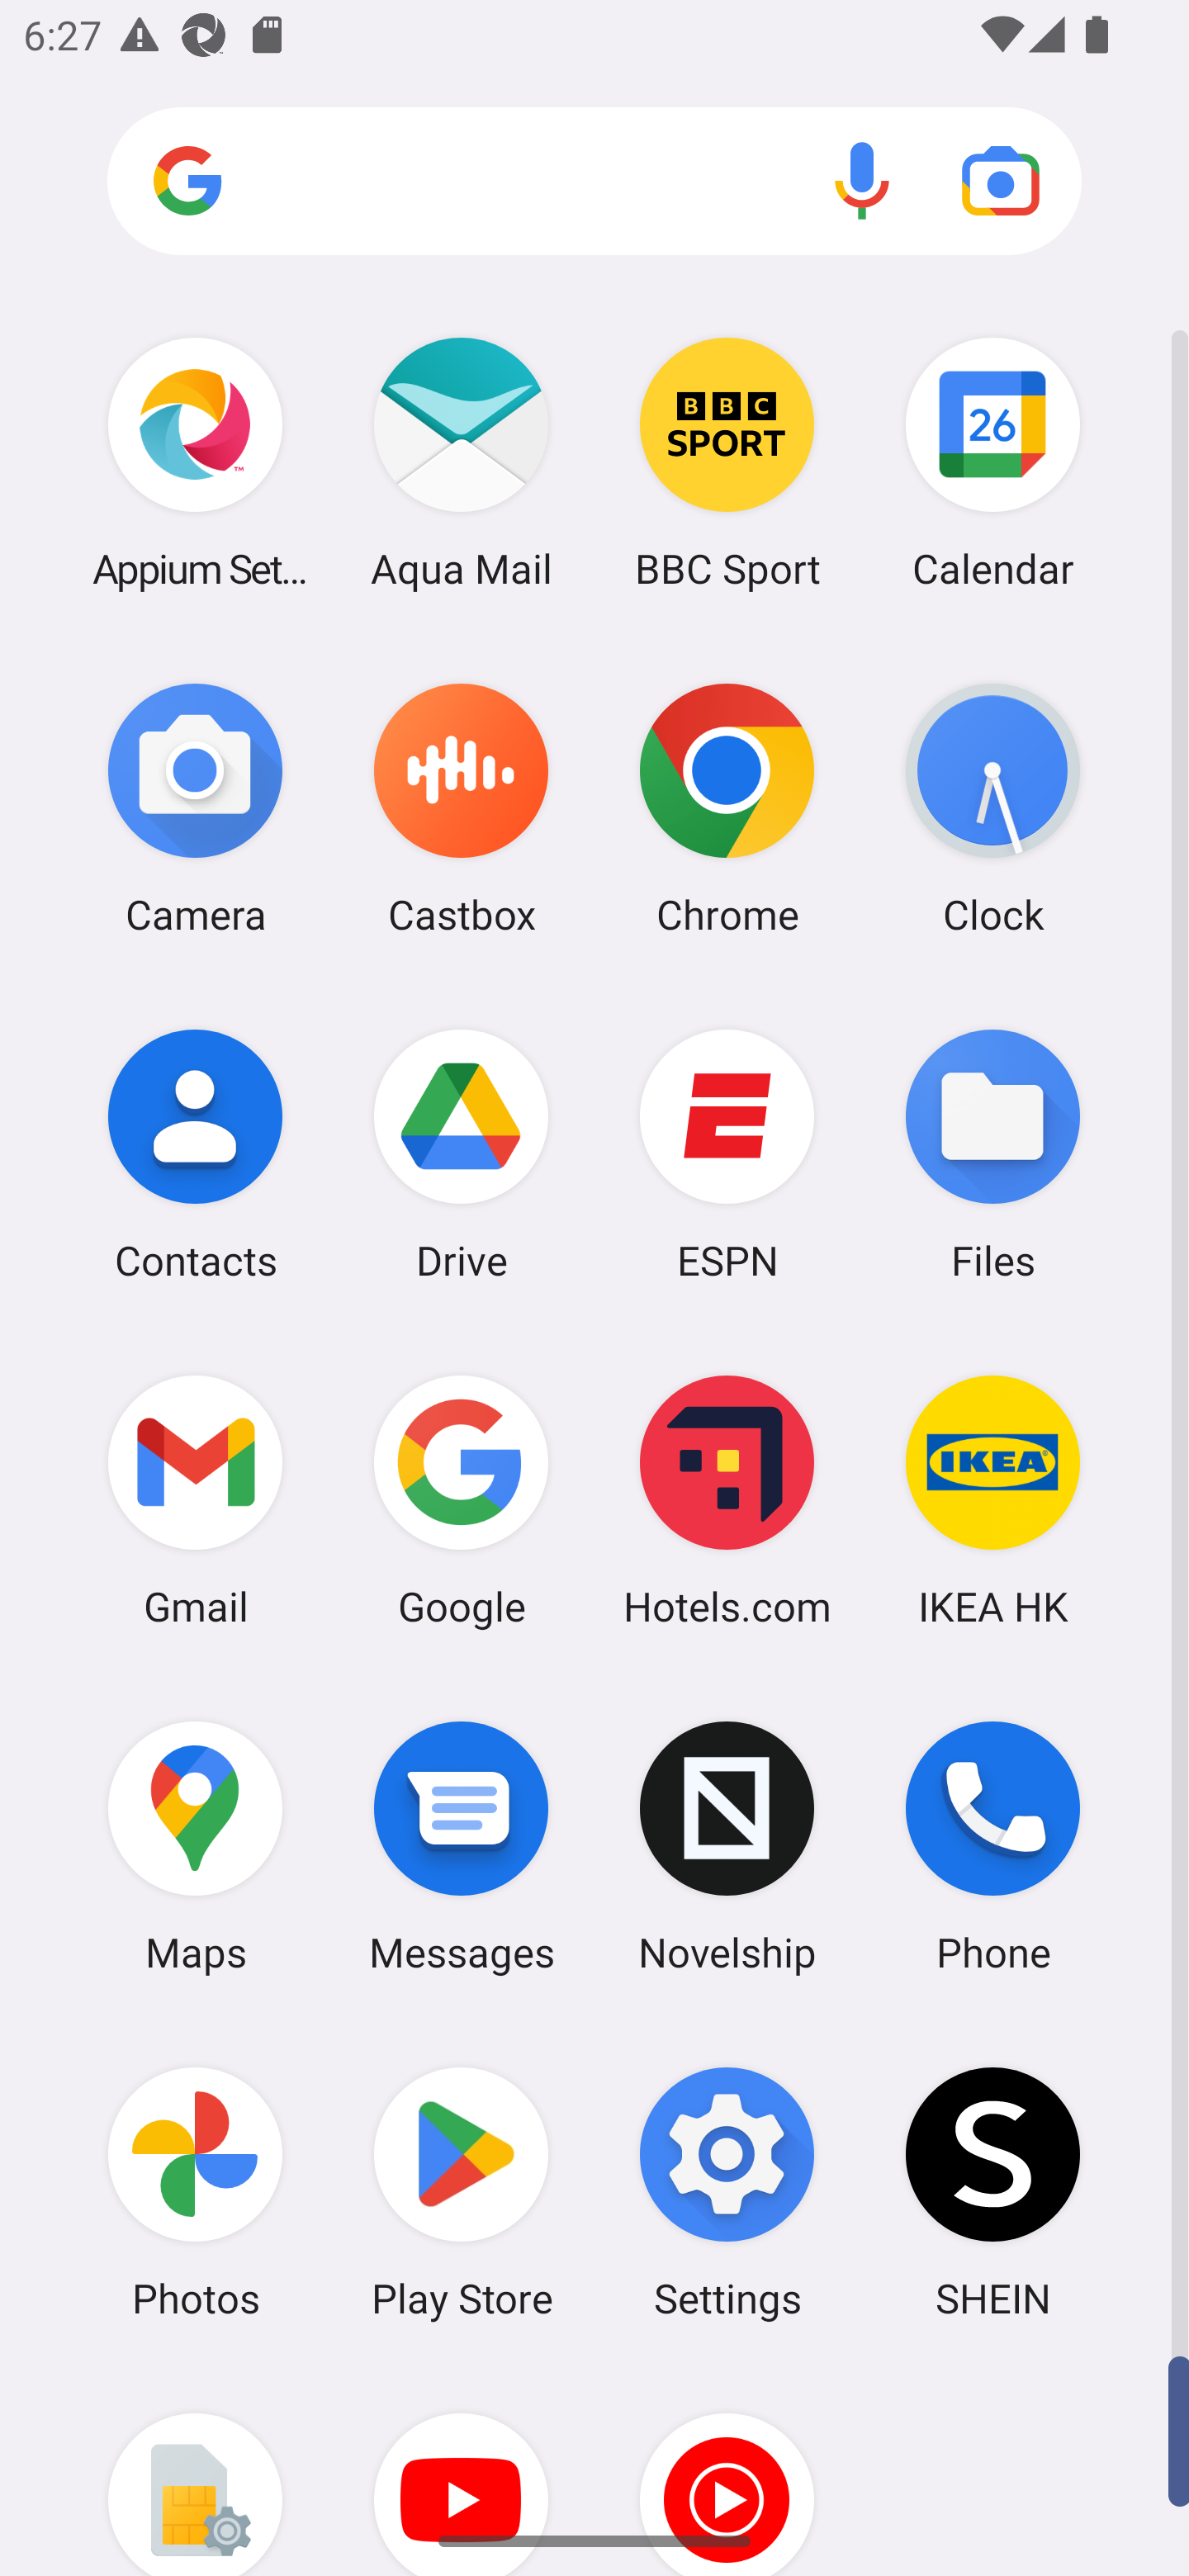 The height and width of the screenshot is (2576, 1189). Describe the element at coordinates (727, 808) in the screenshot. I see `Chrome` at that location.